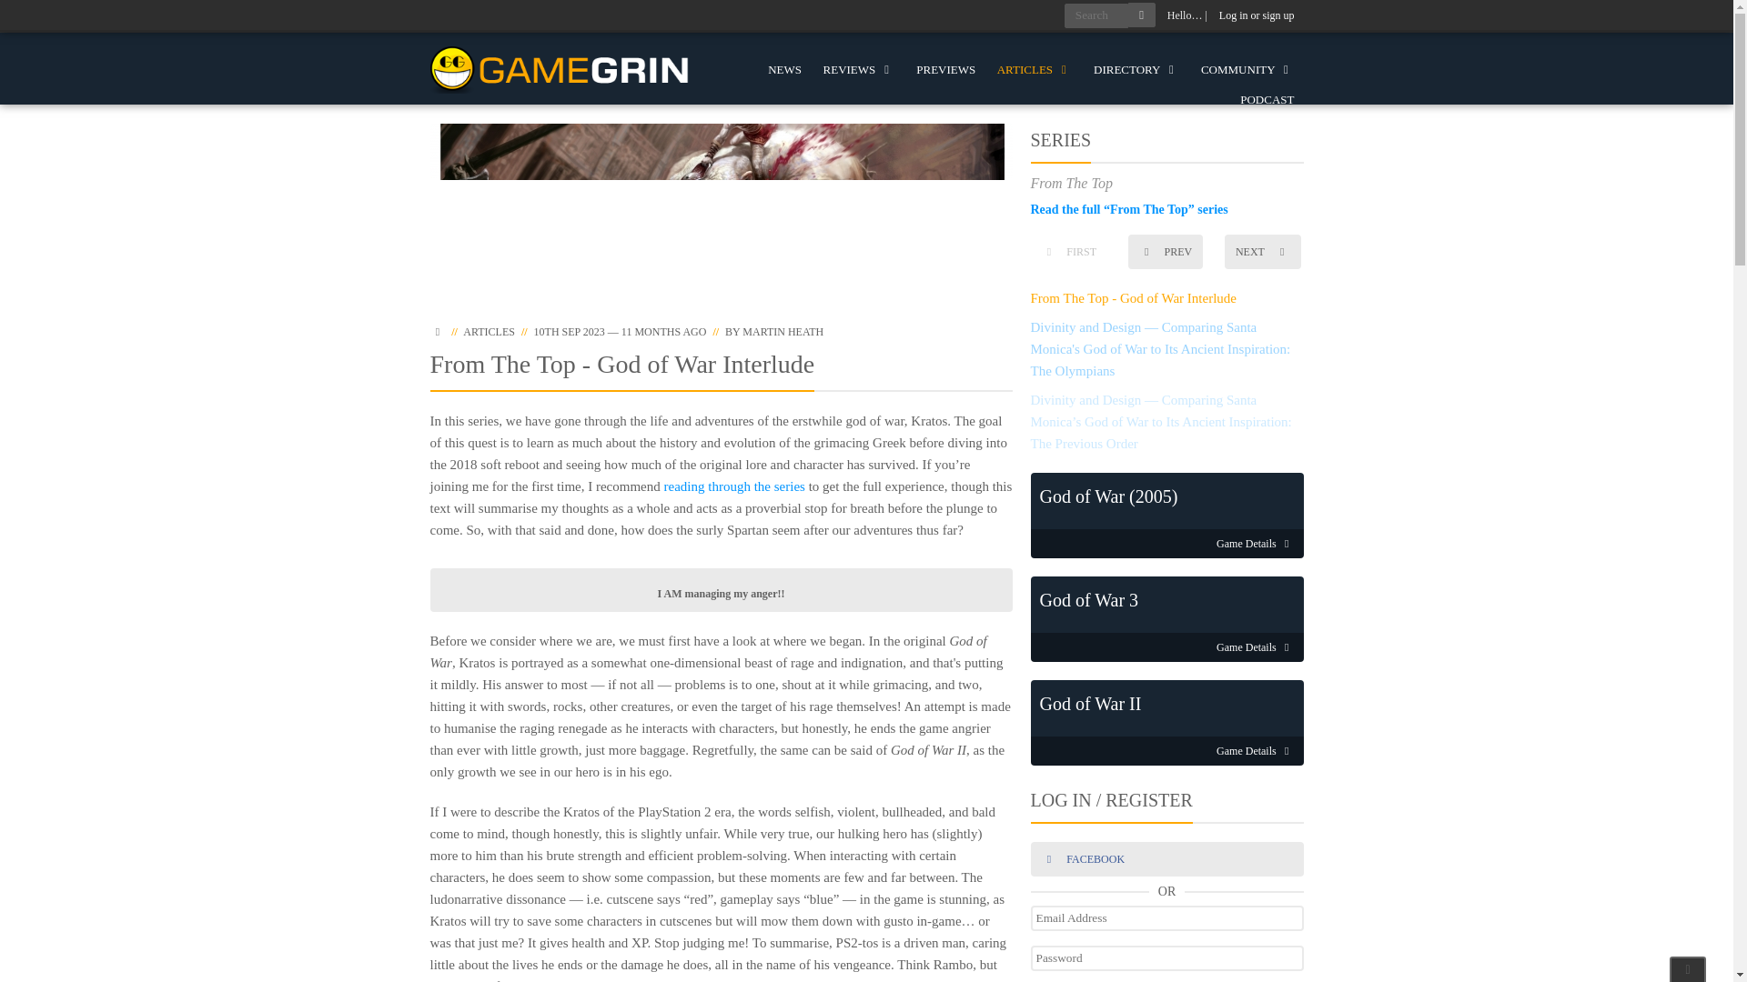  I want to click on Log in or sign up, so click(1257, 15).